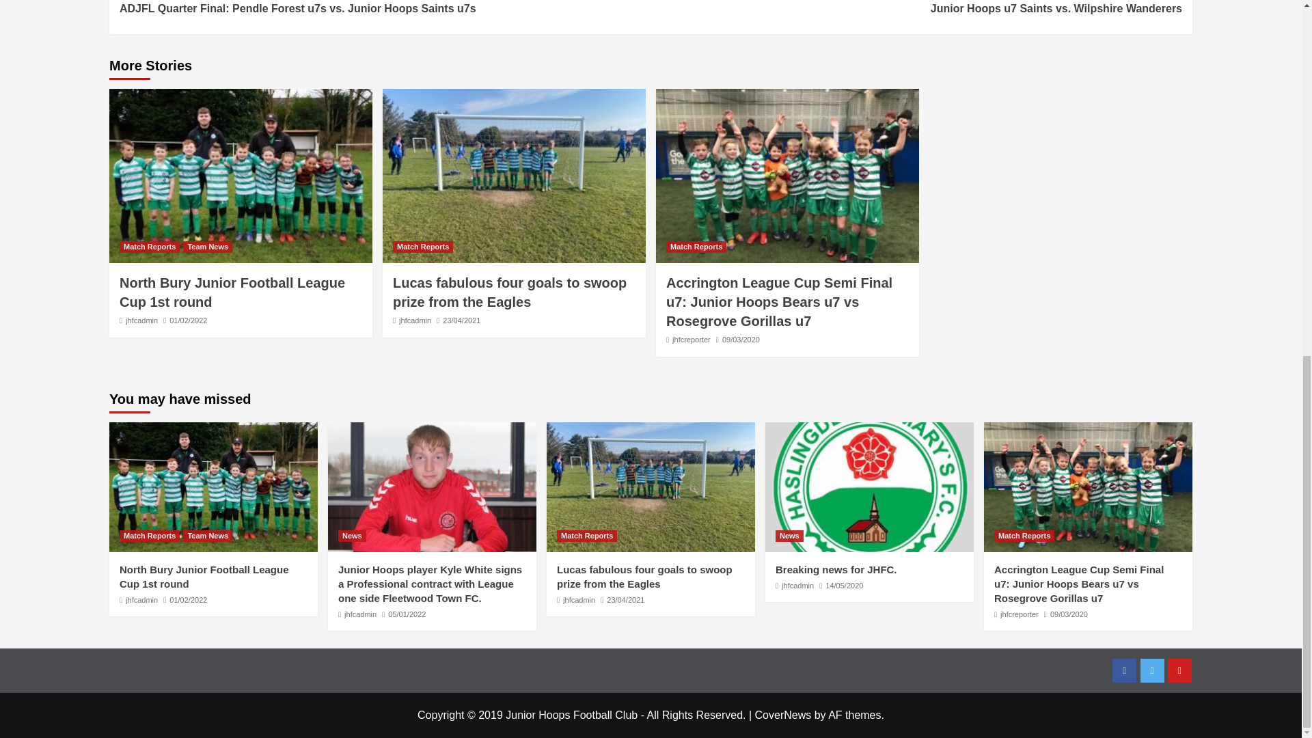 This screenshot has width=1312, height=738. I want to click on Match Reports, so click(232, 292).